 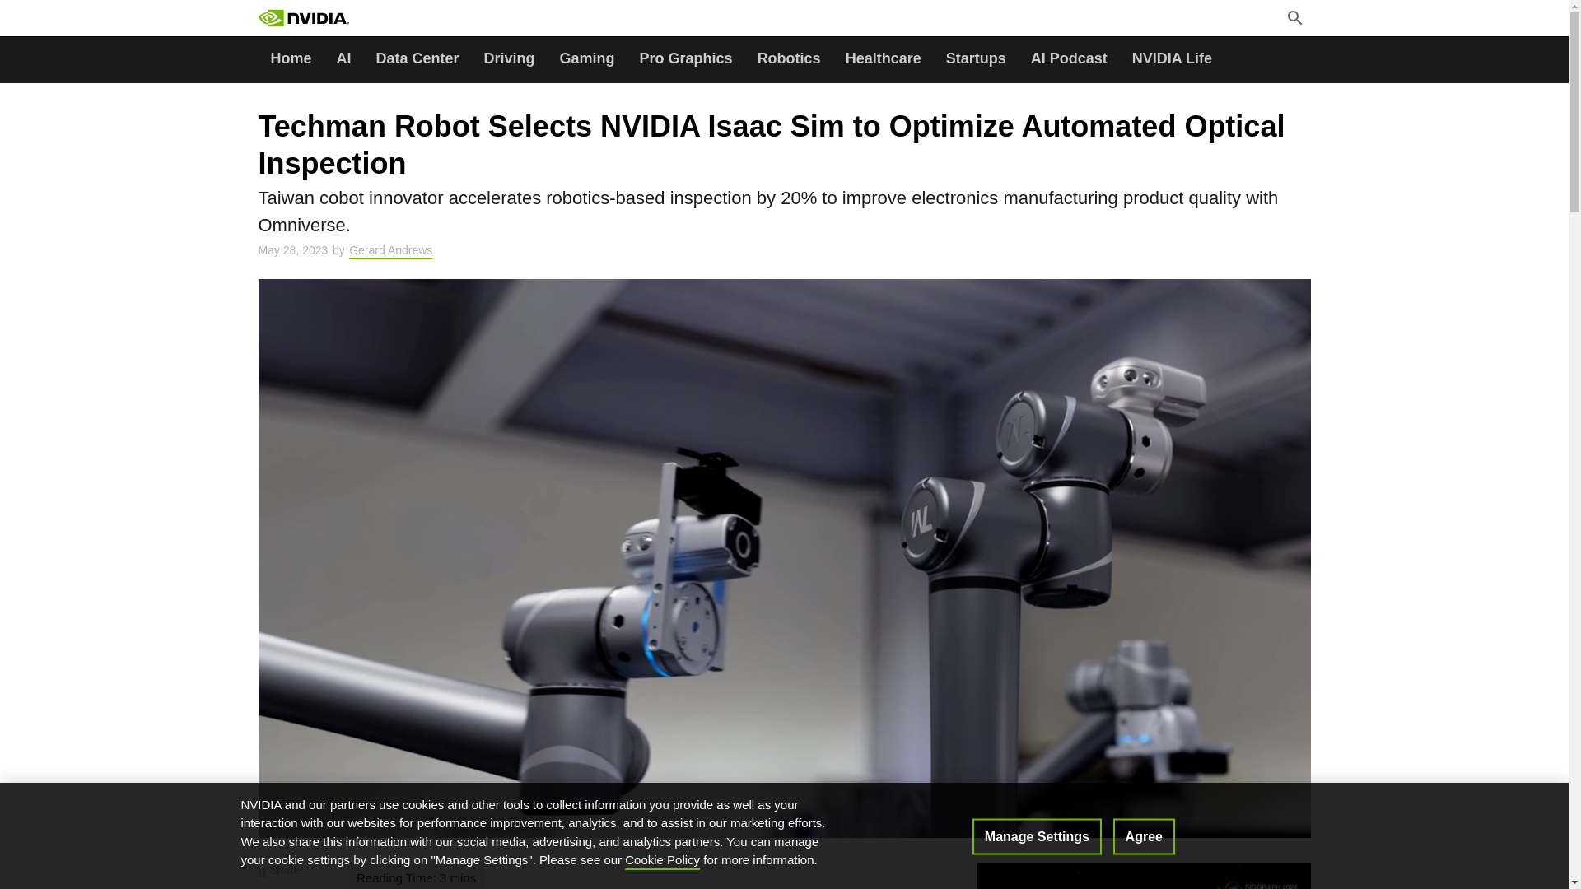 What do you see at coordinates (304, 18) in the screenshot?
I see `Artificial Intelligence Computing Leadership from NVIDIA` at bounding box center [304, 18].